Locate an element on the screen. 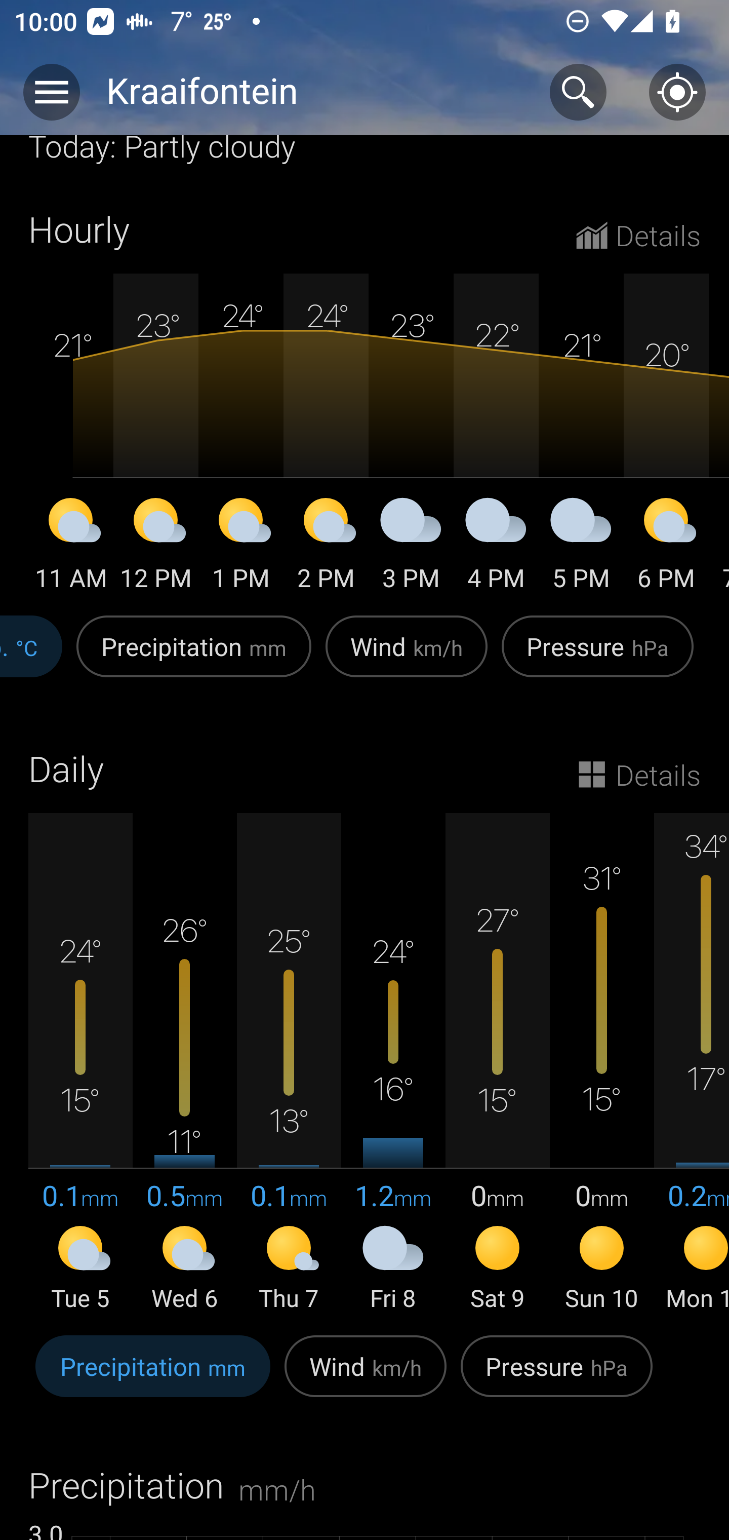 This screenshot has width=729, height=1540. Wind km/h is located at coordinates (406, 657).